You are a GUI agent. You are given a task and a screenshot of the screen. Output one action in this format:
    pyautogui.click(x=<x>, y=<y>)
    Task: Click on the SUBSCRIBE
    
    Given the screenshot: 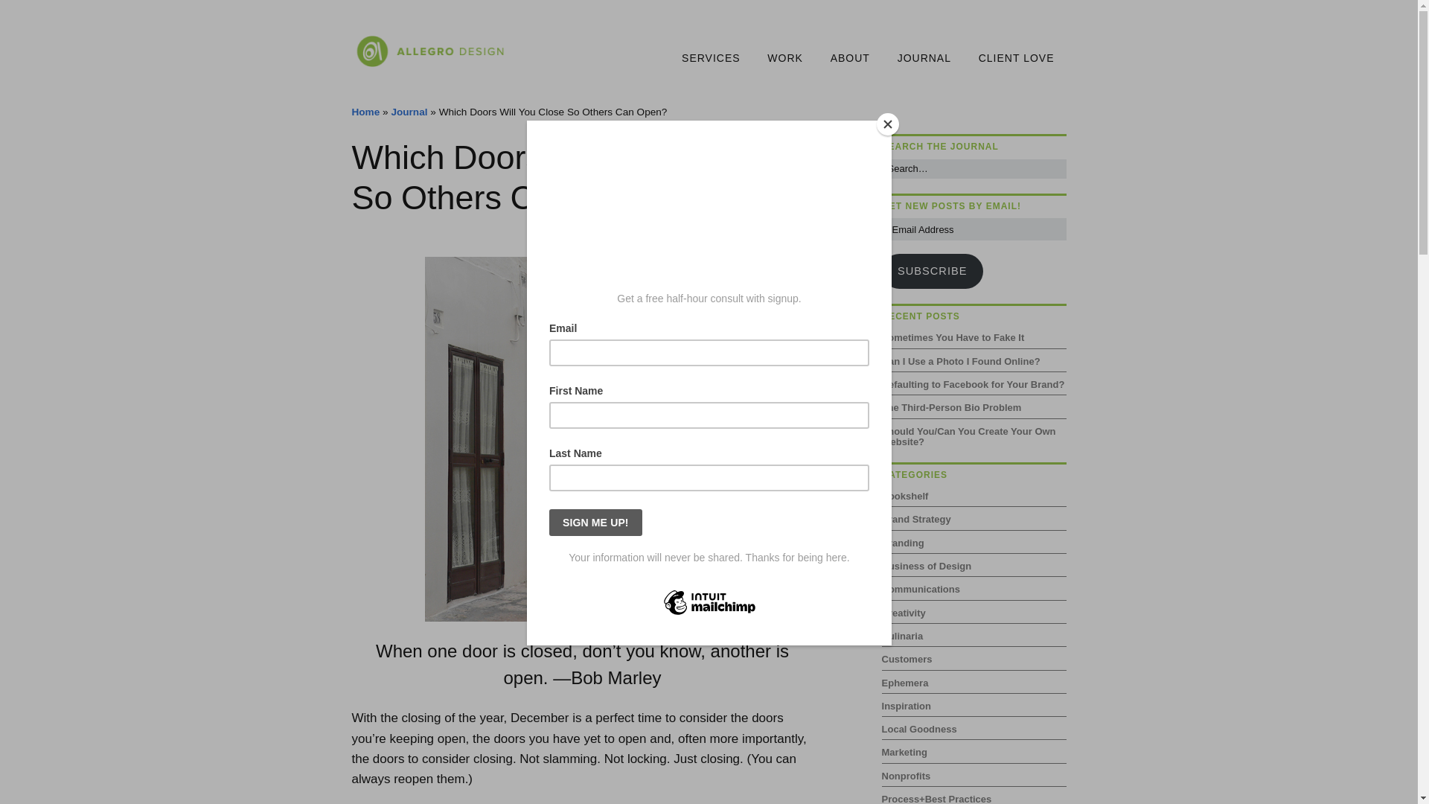 What is the action you would take?
    pyautogui.click(x=932, y=271)
    